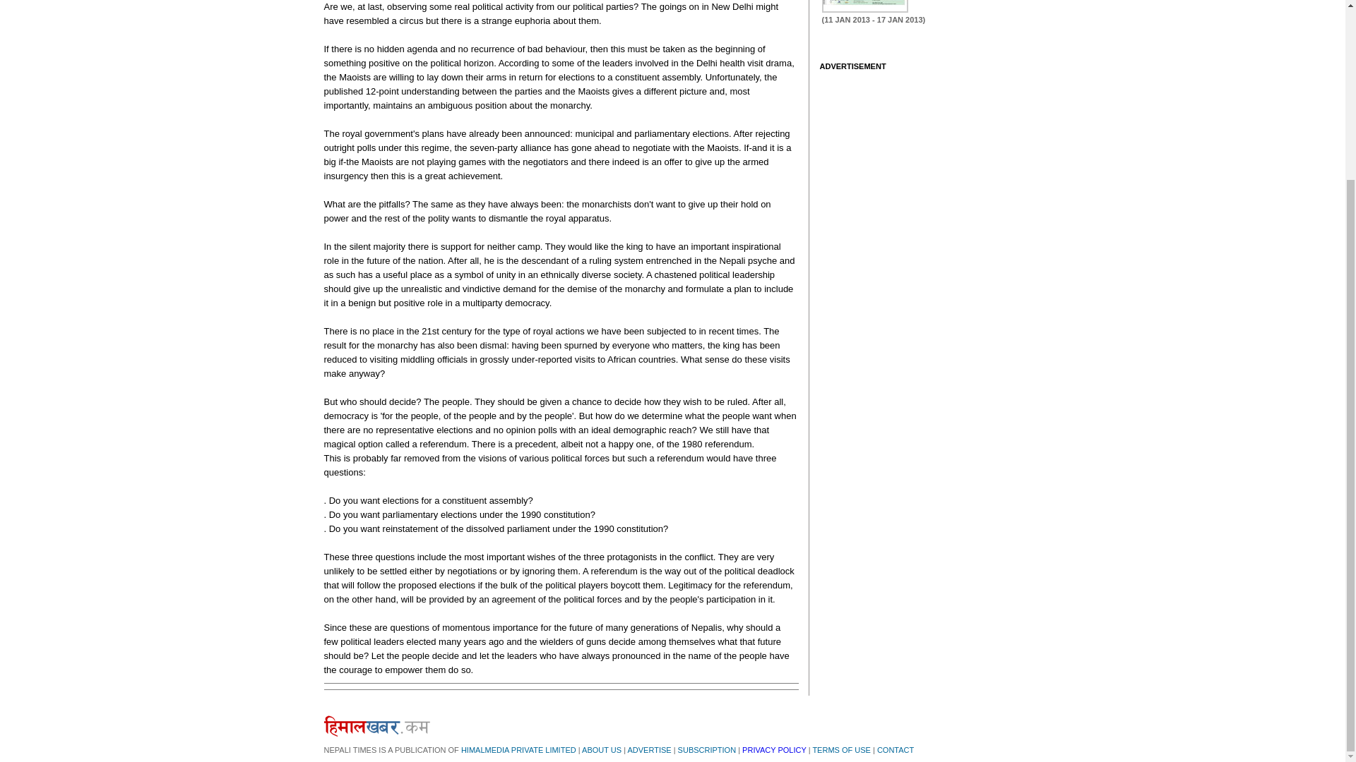 The width and height of the screenshot is (1356, 762). Describe the element at coordinates (896, 750) in the screenshot. I see `CONTACT` at that location.